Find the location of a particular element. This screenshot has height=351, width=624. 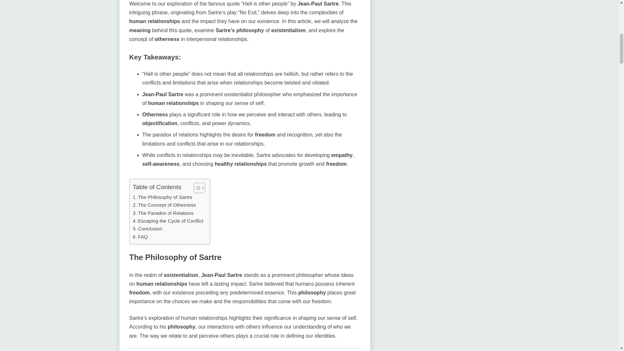

Conclusion is located at coordinates (147, 229).